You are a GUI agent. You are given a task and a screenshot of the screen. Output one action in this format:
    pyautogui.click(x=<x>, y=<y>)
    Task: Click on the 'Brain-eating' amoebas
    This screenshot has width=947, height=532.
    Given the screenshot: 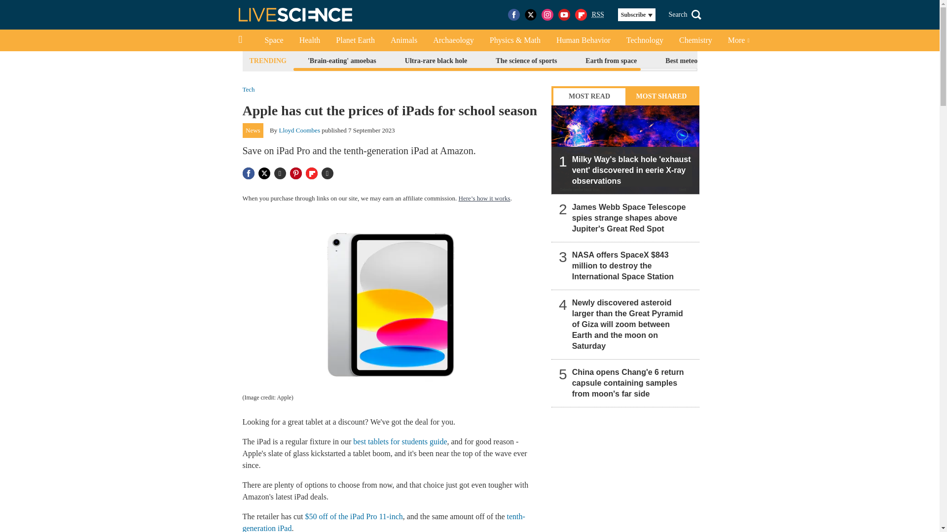 What is the action you would take?
    pyautogui.click(x=341, y=61)
    